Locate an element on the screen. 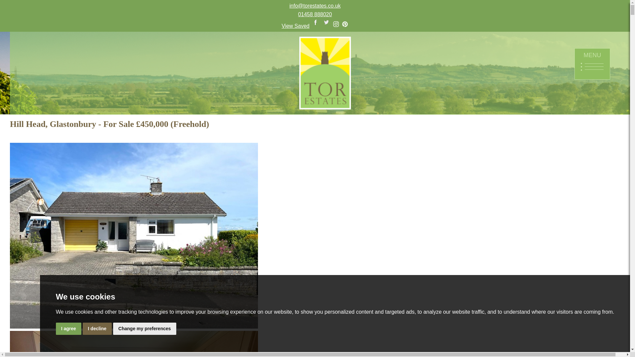 The image size is (635, 357). Change my preferences is located at coordinates (145, 329).